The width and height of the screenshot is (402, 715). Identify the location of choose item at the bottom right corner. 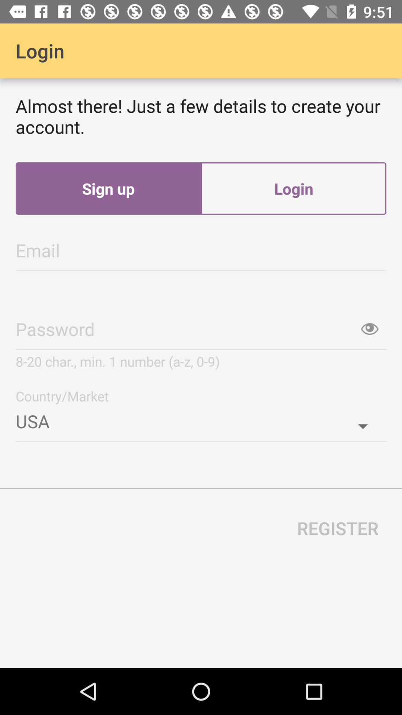
(338, 528).